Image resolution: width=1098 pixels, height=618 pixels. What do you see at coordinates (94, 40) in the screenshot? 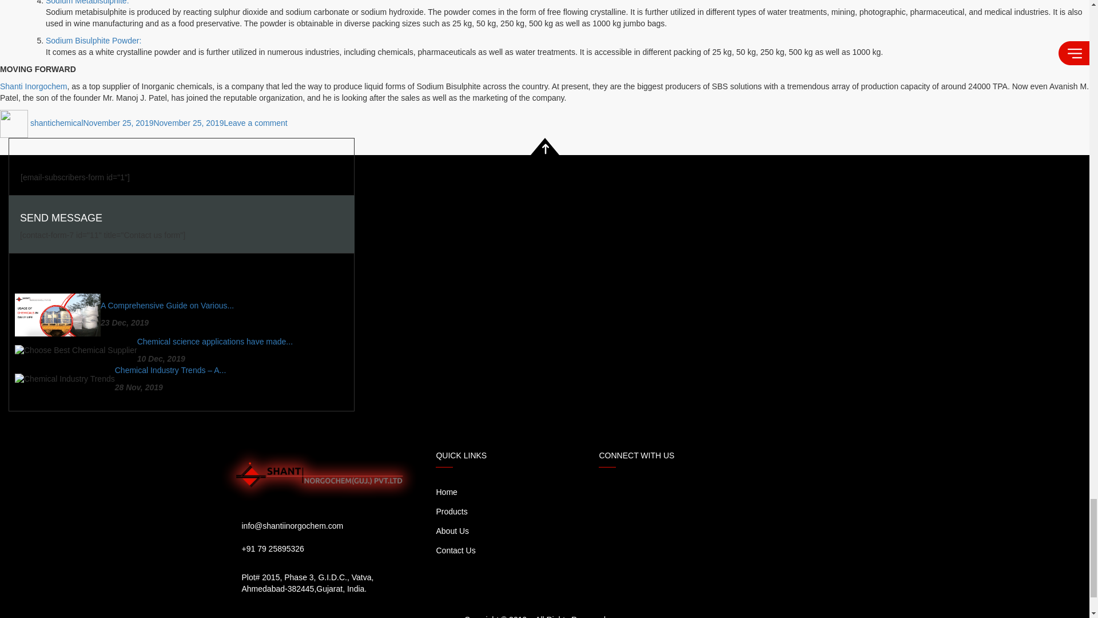
I see `Current Global Chemical Industry Trends` at bounding box center [94, 40].